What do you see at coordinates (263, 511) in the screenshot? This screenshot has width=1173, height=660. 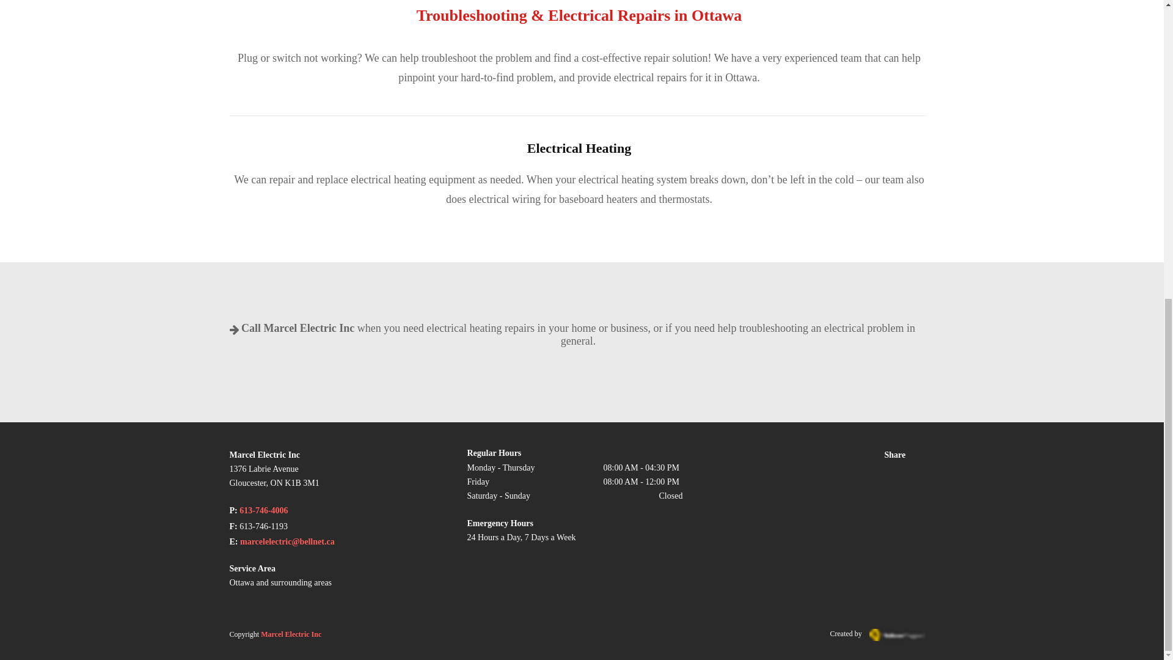 I see `613-746-4006` at bounding box center [263, 511].